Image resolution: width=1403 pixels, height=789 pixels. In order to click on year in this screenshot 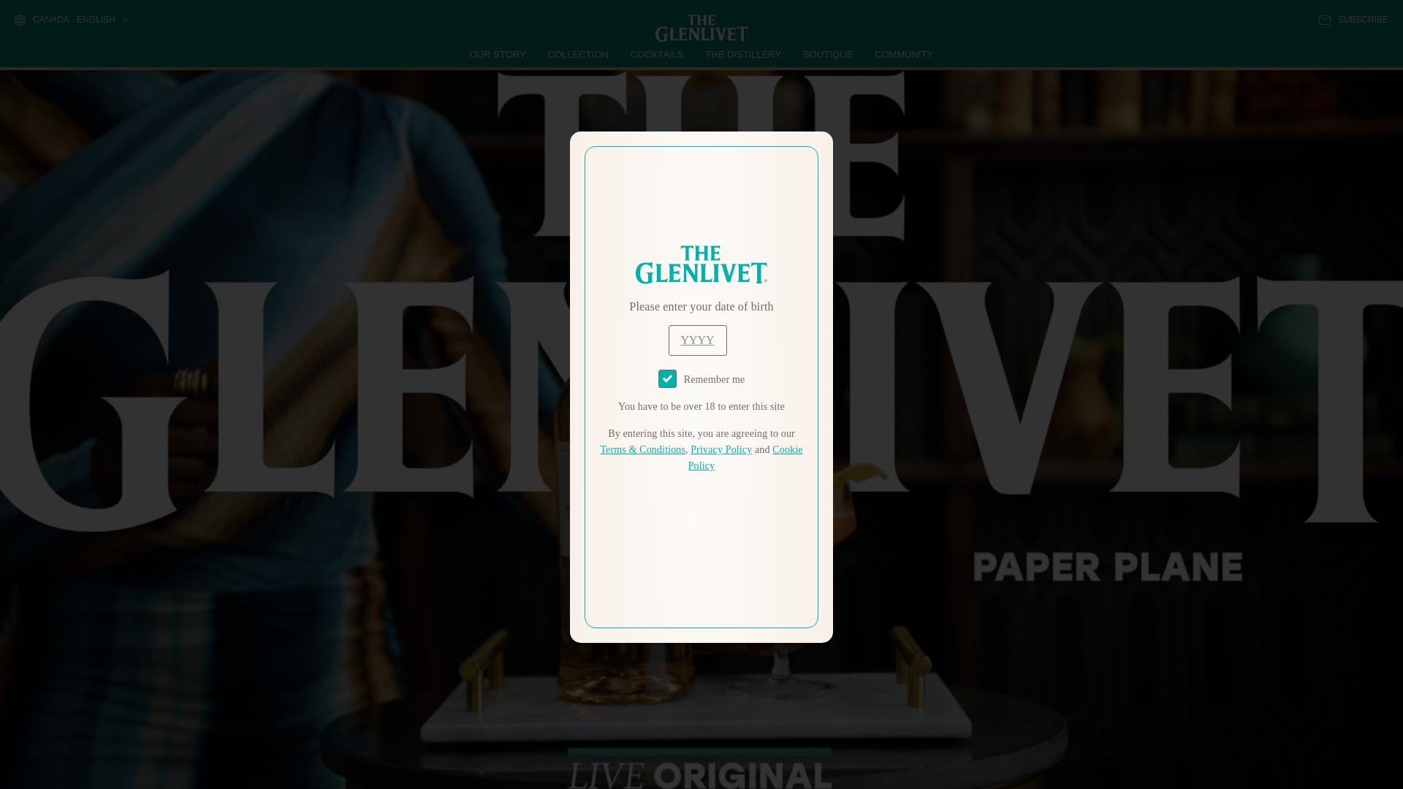, I will do `click(697, 340)`.